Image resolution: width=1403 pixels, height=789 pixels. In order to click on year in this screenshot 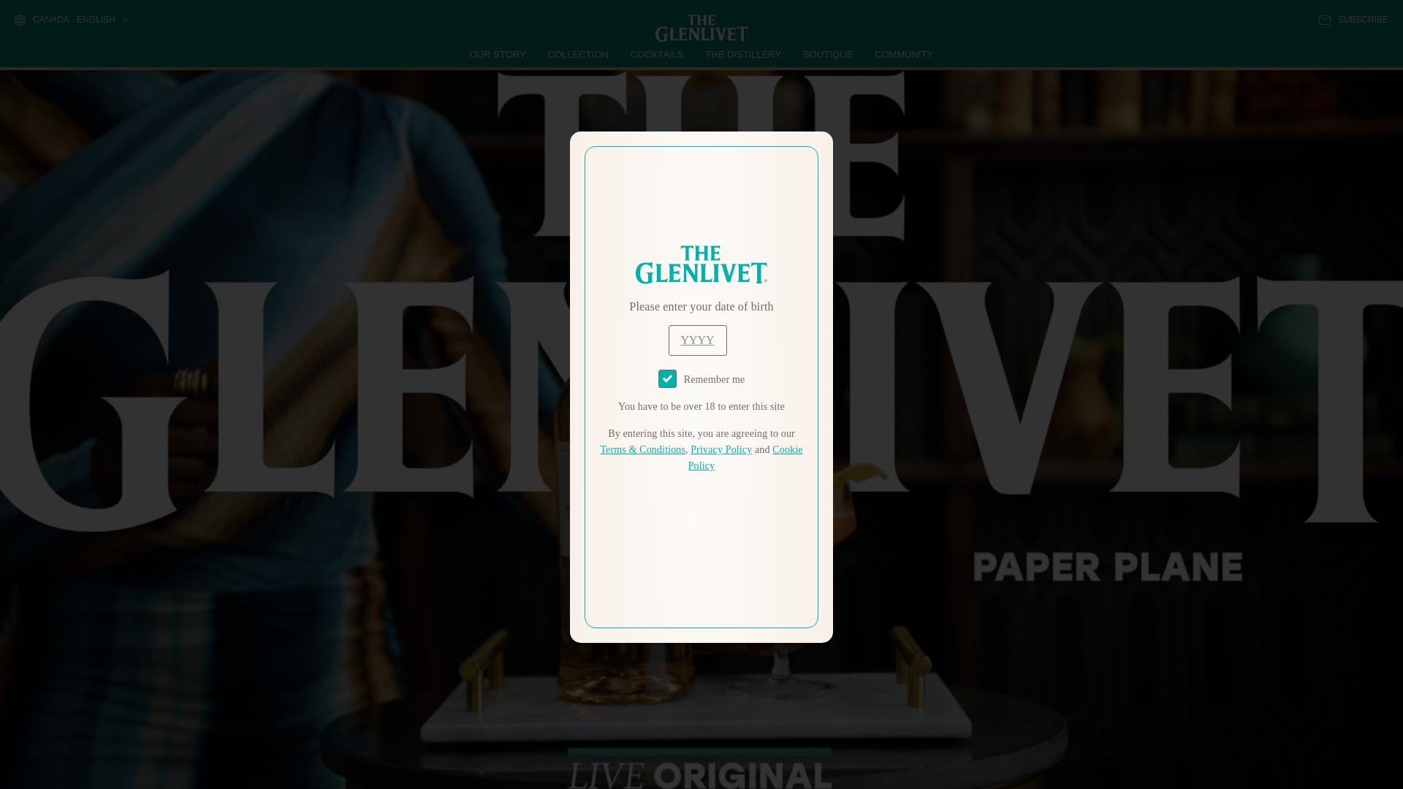, I will do `click(697, 340)`.